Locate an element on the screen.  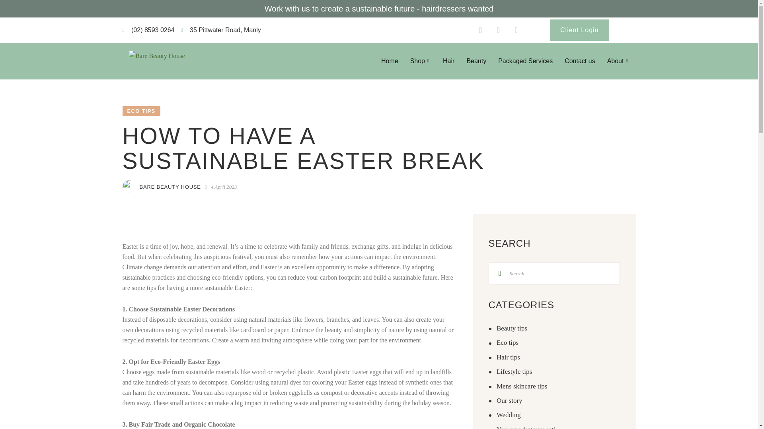
About is located at coordinates (618, 61).